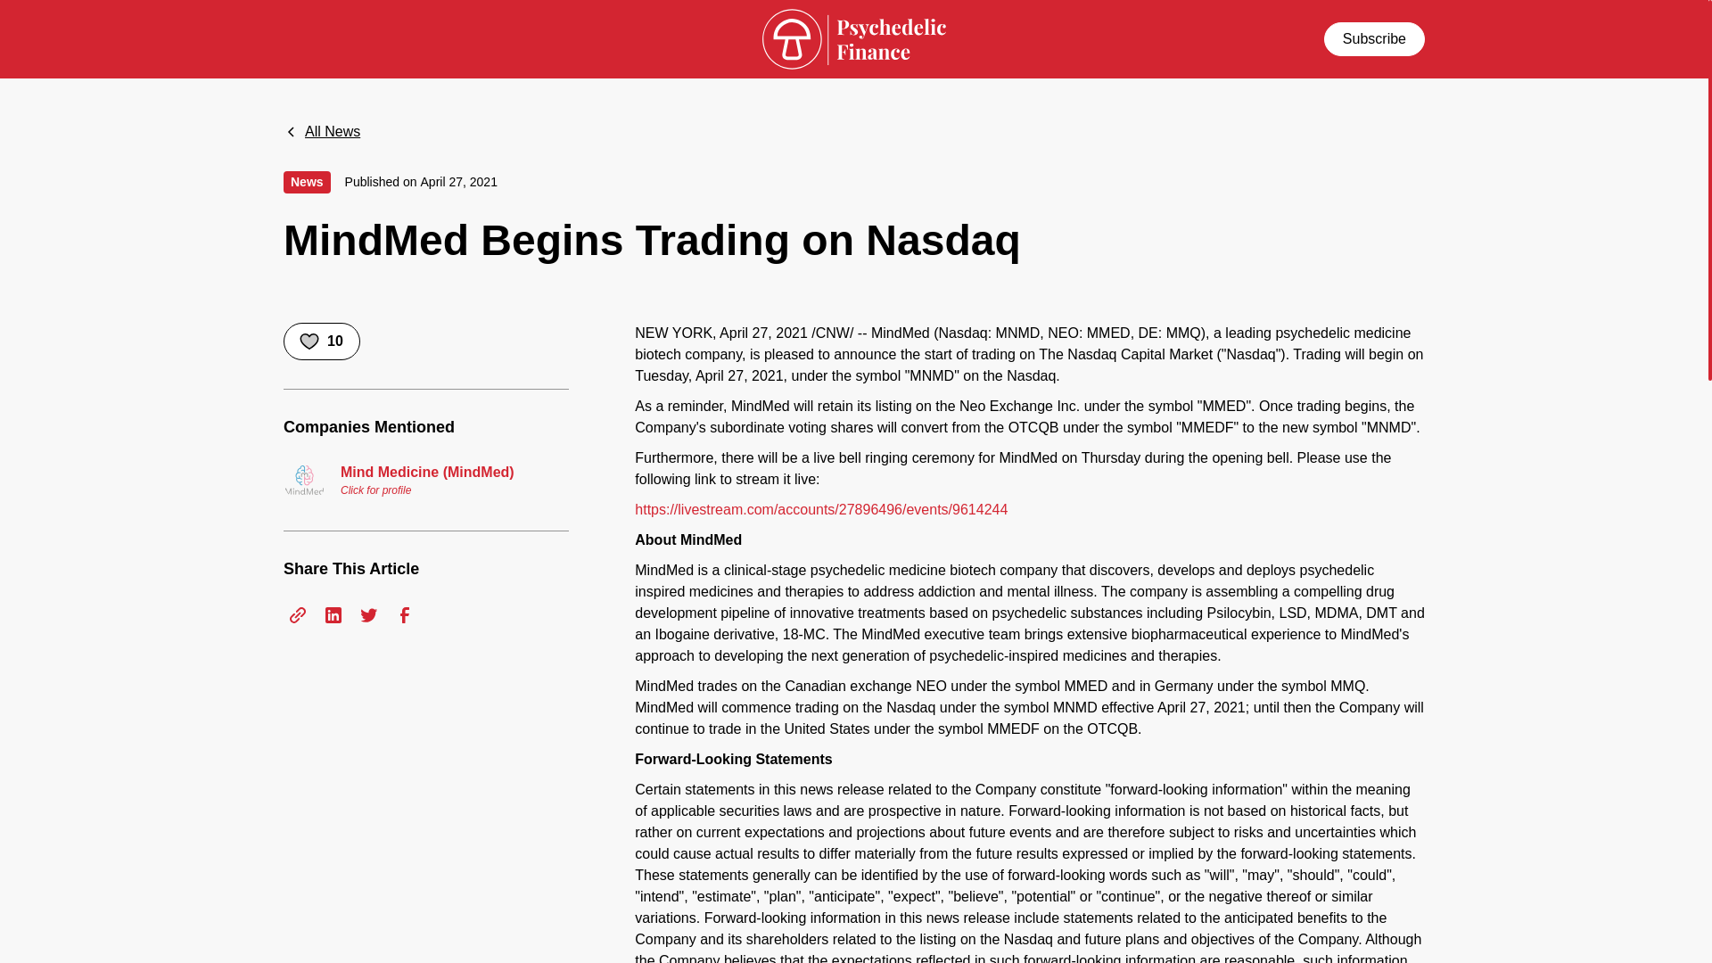  Describe the element at coordinates (298, 615) in the screenshot. I see `Copy URL` at that location.